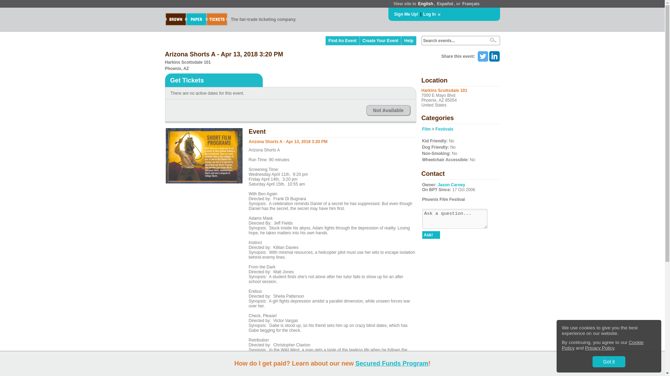  Describe the element at coordinates (406, 14) in the screenshot. I see `Sign Me Up!` at that location.